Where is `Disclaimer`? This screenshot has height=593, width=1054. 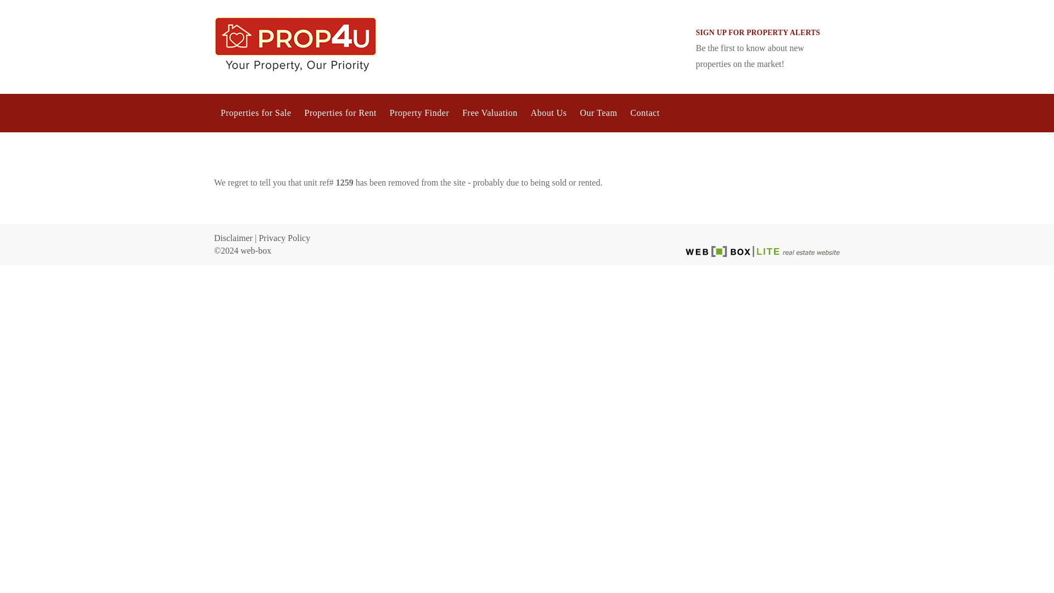 Disclaimer is located at coordinates (233, 238).